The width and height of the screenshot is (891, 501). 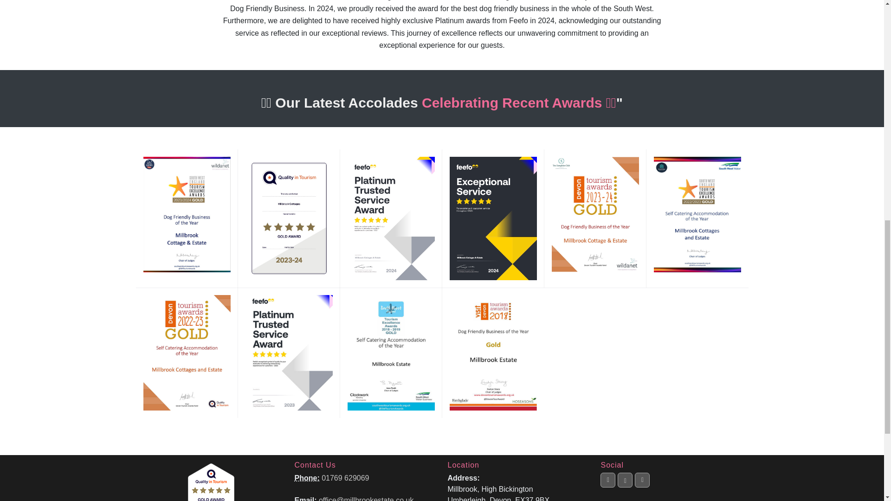 I want to click on vimeo, so click(x=642, y=480).